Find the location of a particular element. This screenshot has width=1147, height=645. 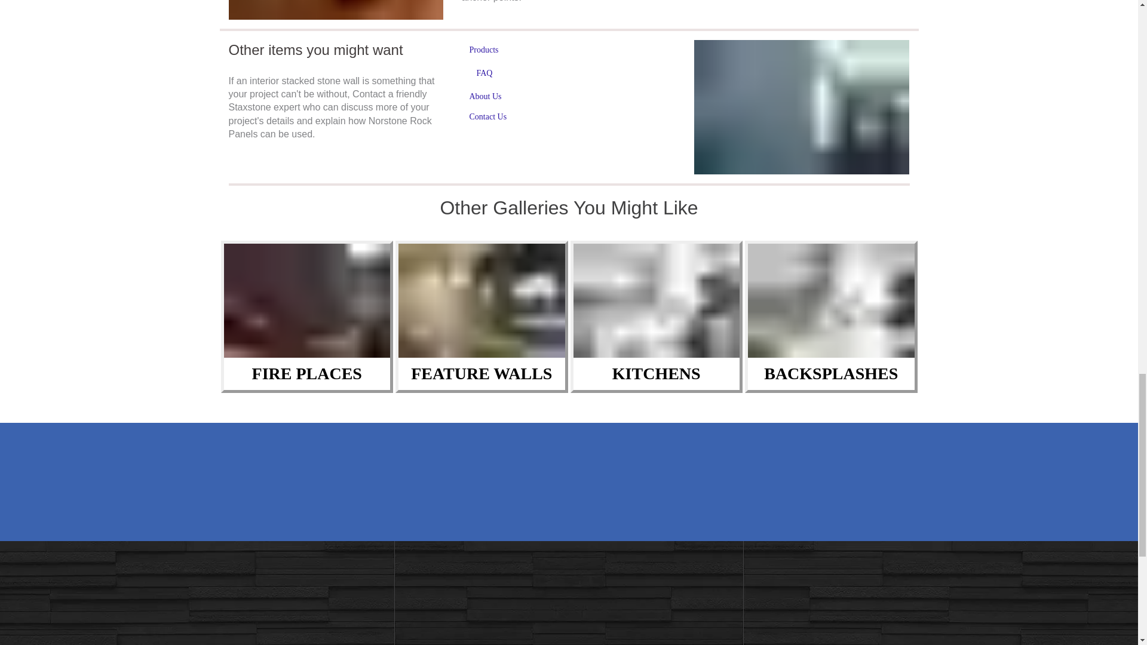

Staxstone Natural Stone Veneer - Feature Wall is located at coordinates (802, 106).